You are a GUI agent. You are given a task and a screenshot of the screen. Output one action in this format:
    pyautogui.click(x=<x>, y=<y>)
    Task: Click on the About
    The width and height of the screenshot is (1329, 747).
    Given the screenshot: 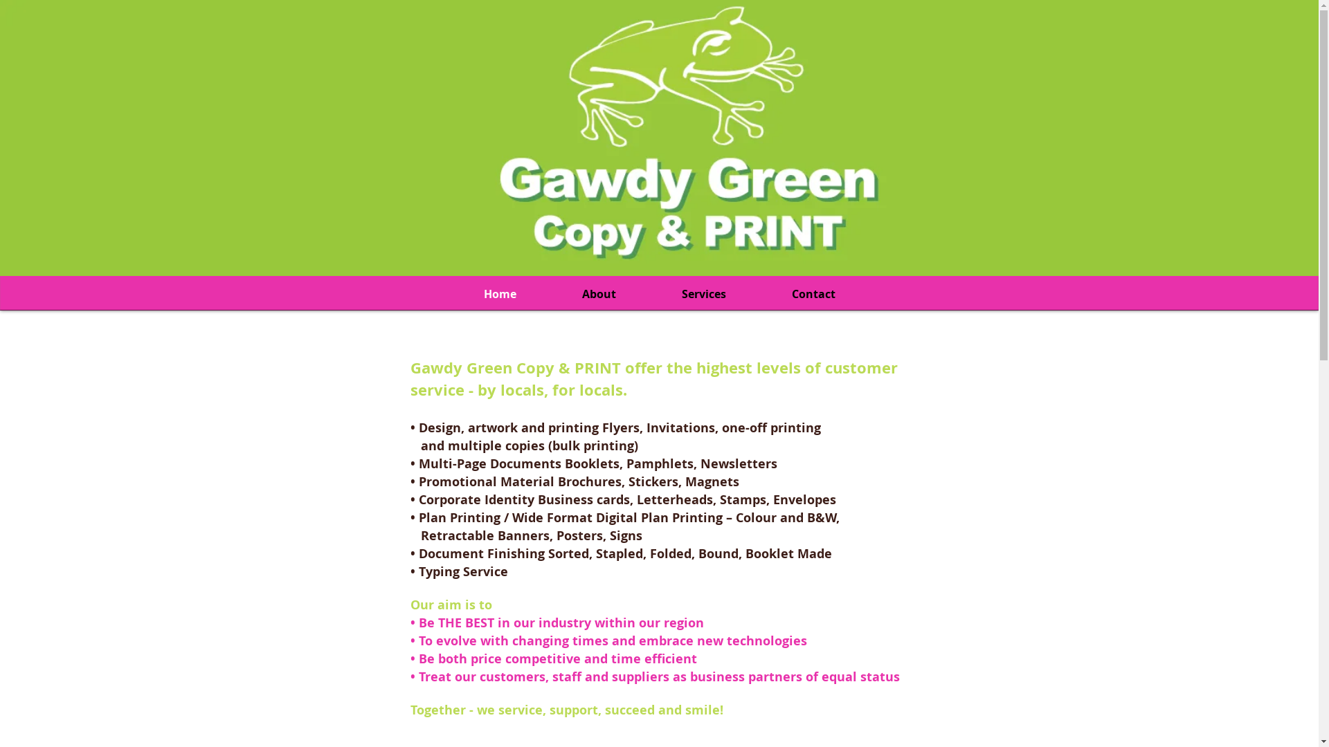 What is the action you would take?
    pyautogui.click(x=599, y=295)
    